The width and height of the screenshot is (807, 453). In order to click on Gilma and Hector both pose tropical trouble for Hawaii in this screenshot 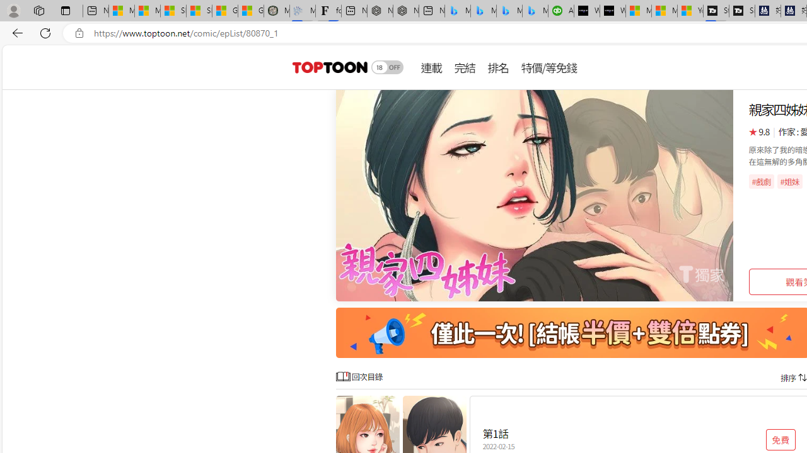, I will do `click(251, 11)`.